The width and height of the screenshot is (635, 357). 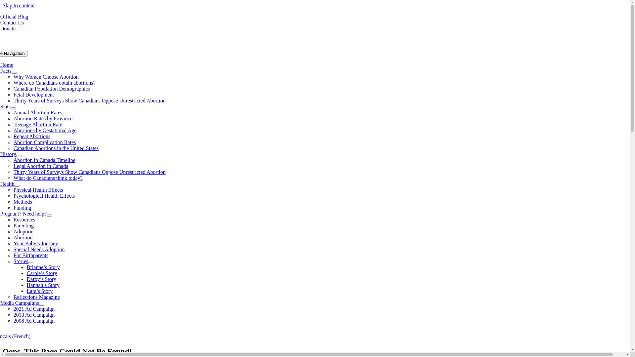 I want to click on Reflections Magazine, so click(x=37, y=297).